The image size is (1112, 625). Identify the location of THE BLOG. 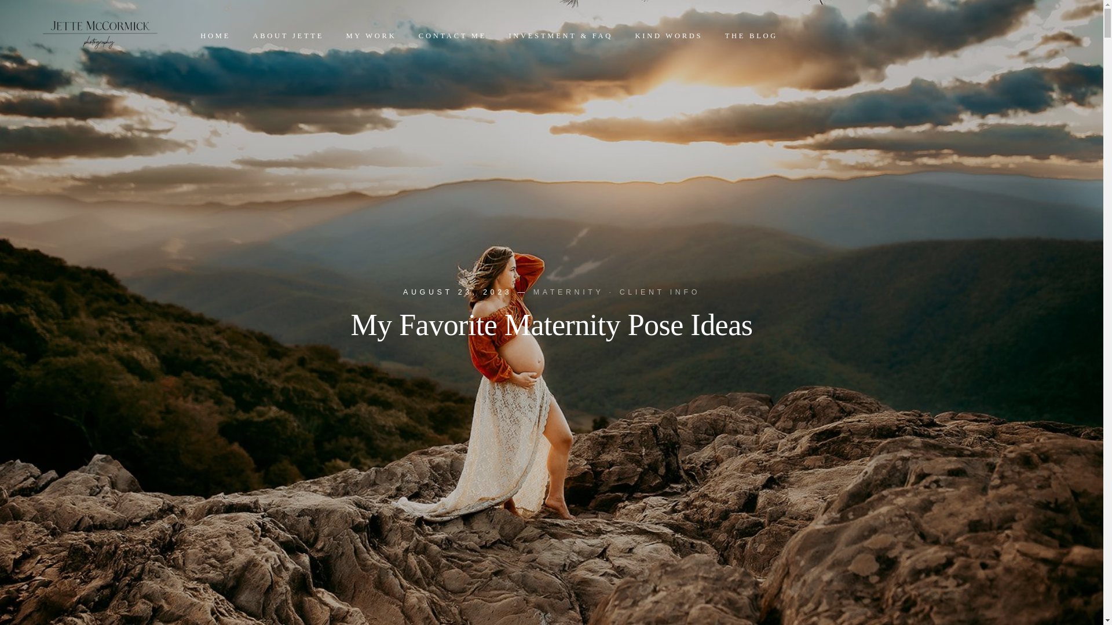
(751, 36).